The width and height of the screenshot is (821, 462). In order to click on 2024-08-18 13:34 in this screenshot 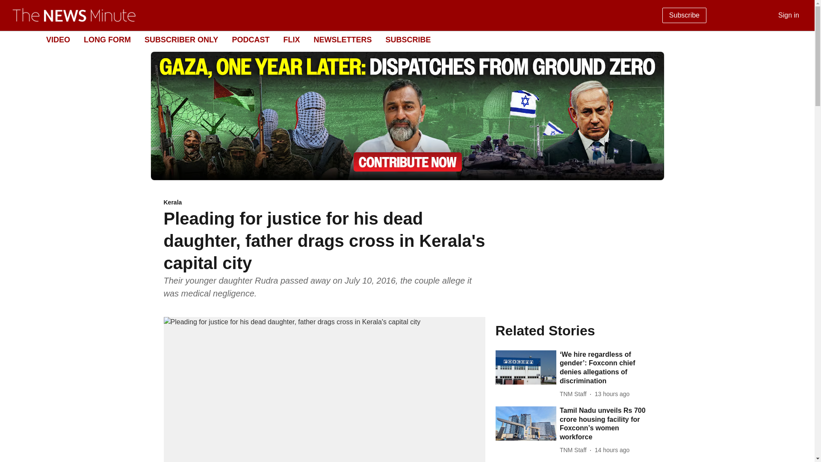, I will do `click(612, 450)`.